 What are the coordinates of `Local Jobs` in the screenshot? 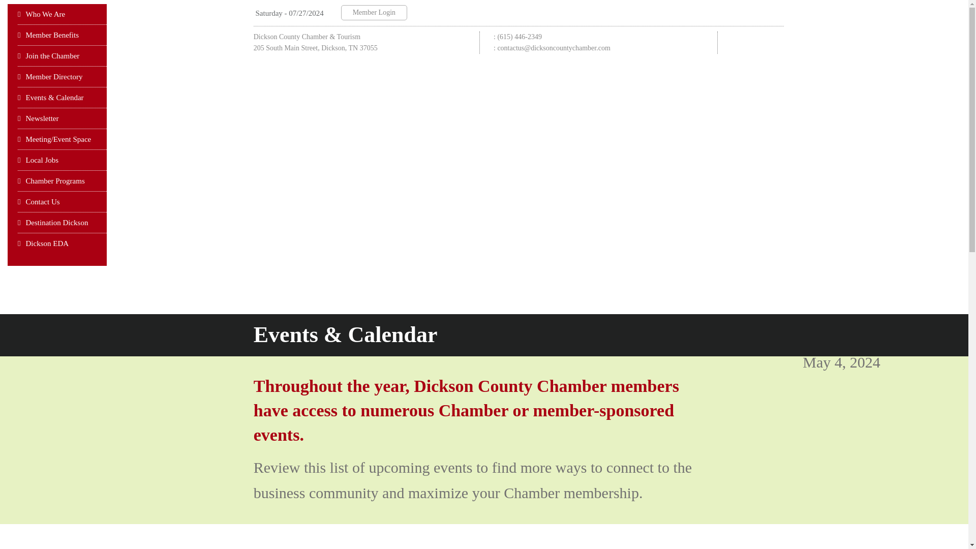 It's located at (62, 160).